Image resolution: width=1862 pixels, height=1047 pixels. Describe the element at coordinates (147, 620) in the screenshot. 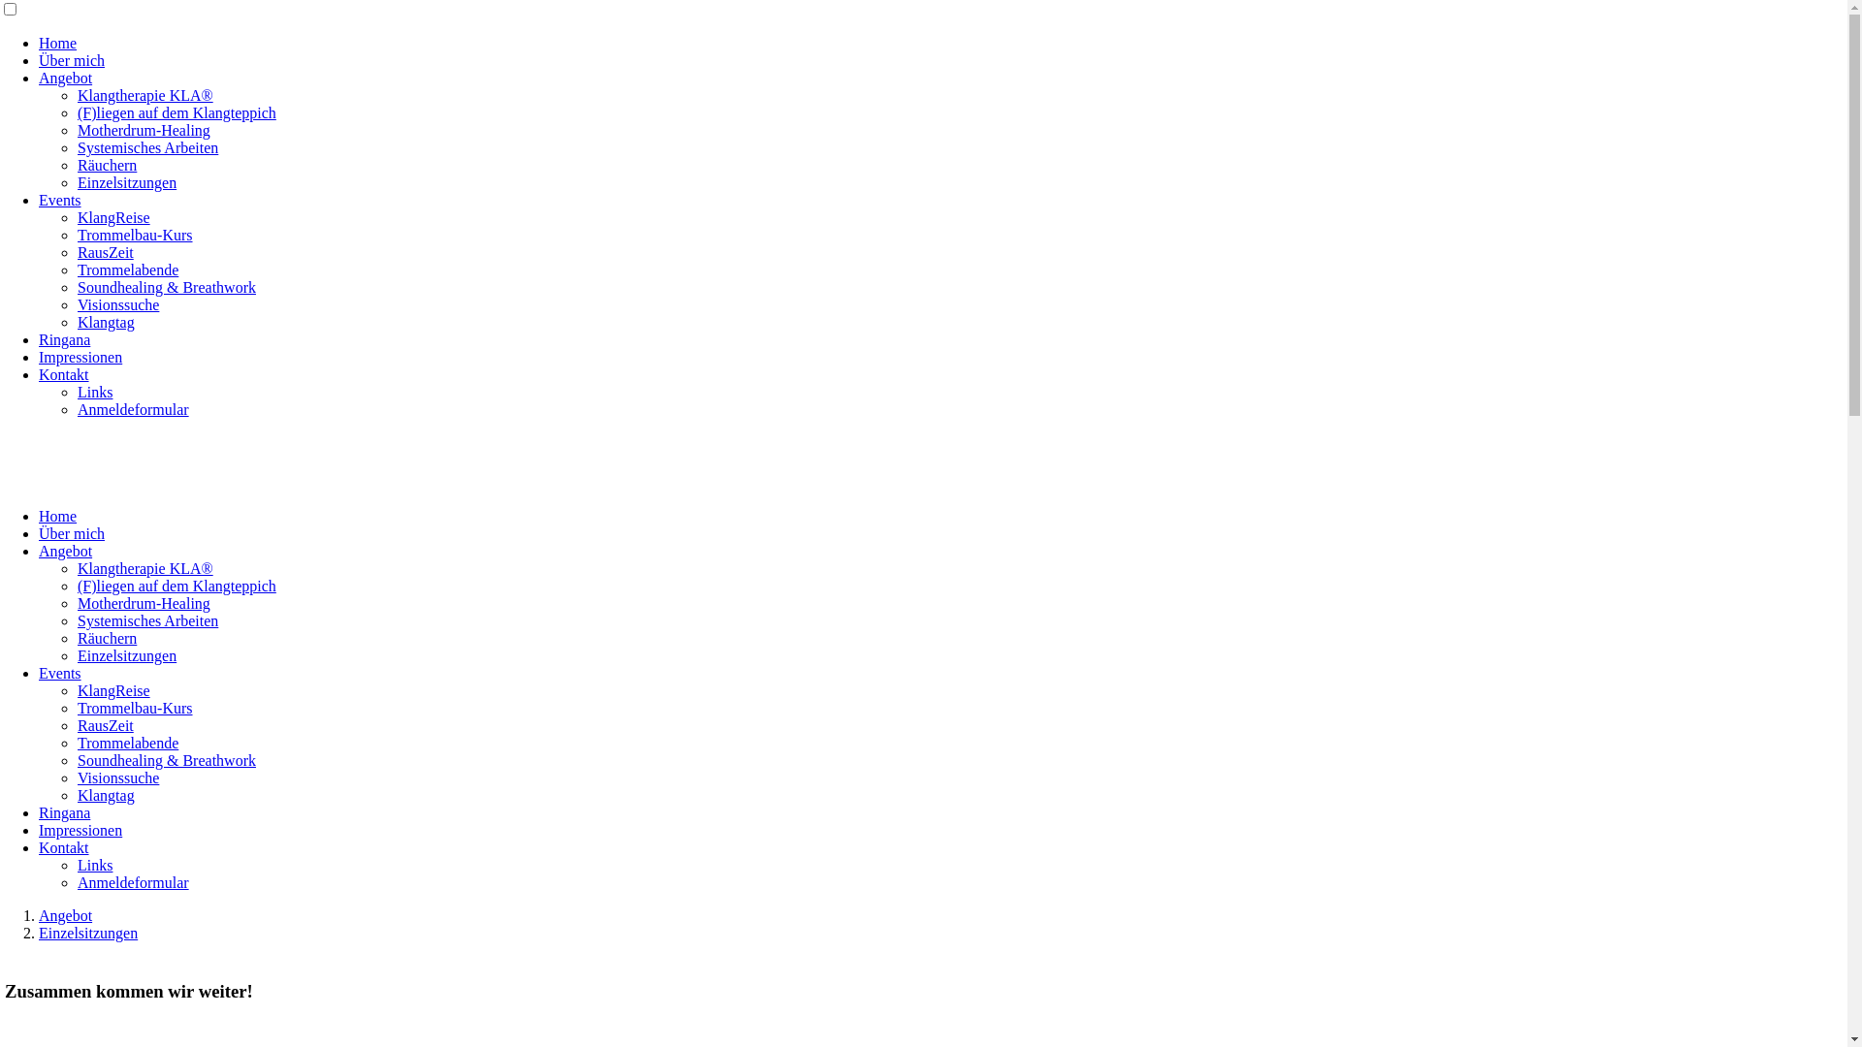

I see `Systemisches Arbeiten` at that location.